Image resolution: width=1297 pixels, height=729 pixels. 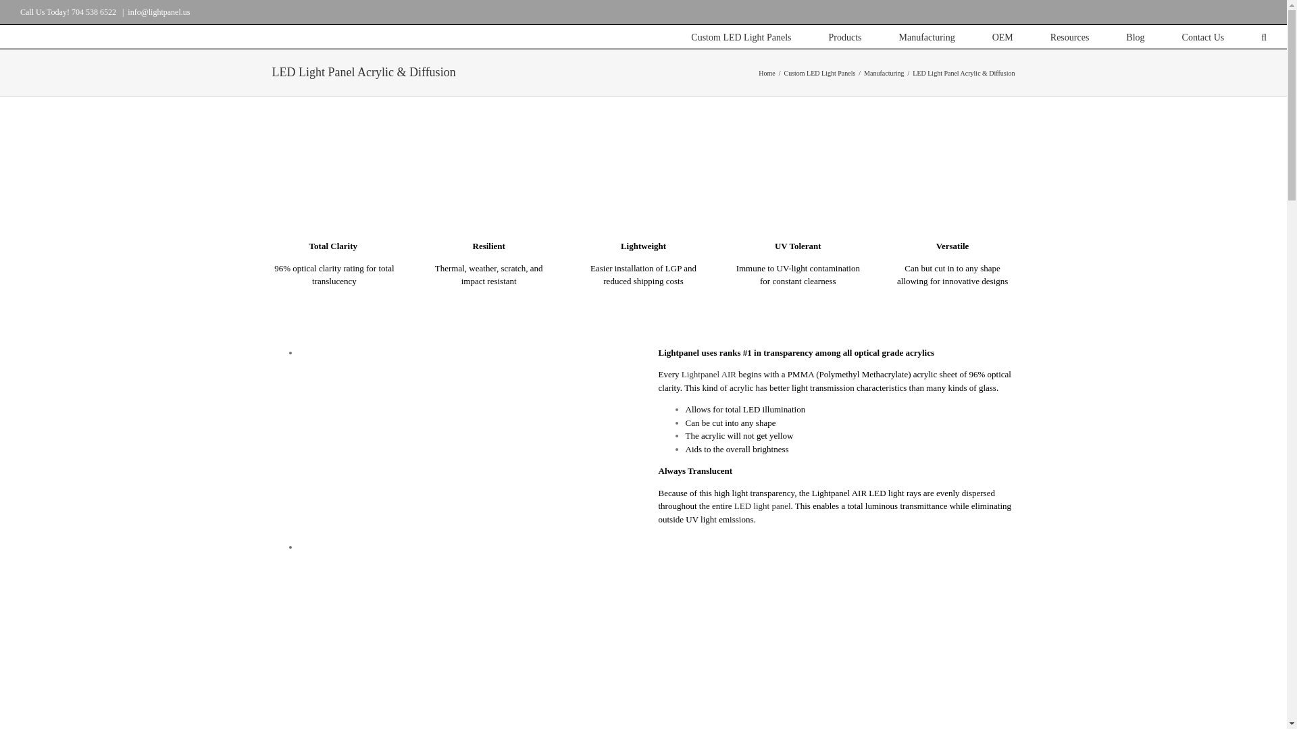 I want to click on OEM, so click(x=1002, y=36).